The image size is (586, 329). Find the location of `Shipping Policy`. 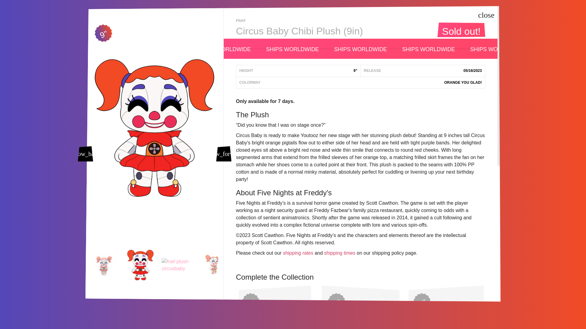

Shipping Policy is located at coordinates (279, 280).